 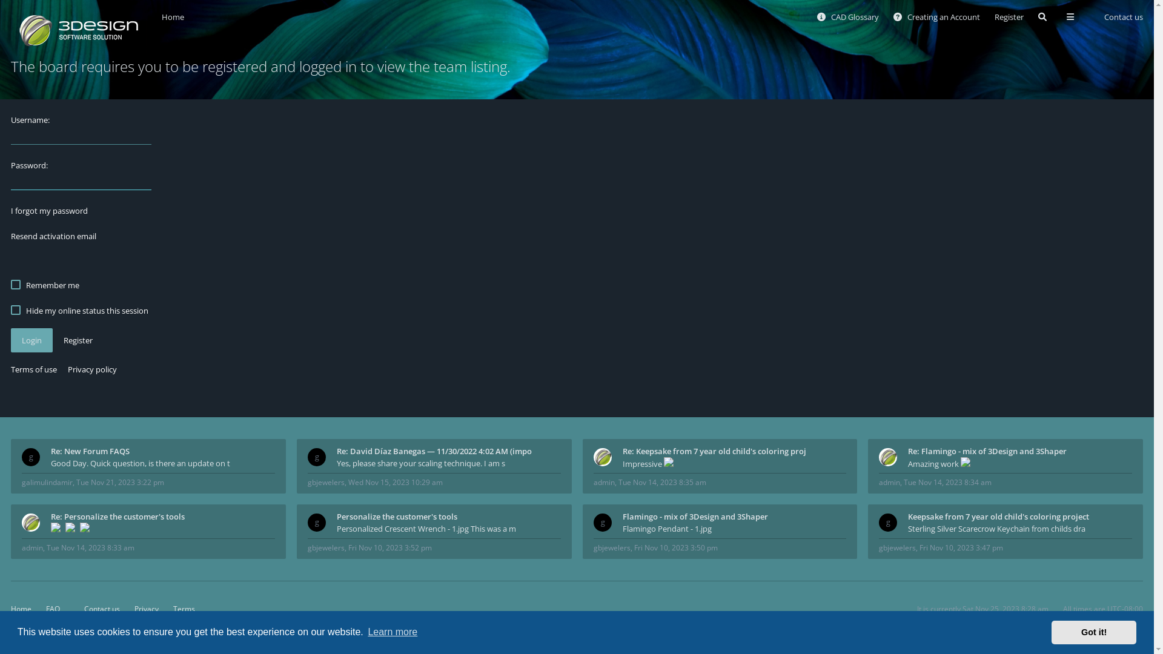 What do you see at coordinates (147, 609) in the screenshot?
I see `Privacy` at bounding box center [147, 609].